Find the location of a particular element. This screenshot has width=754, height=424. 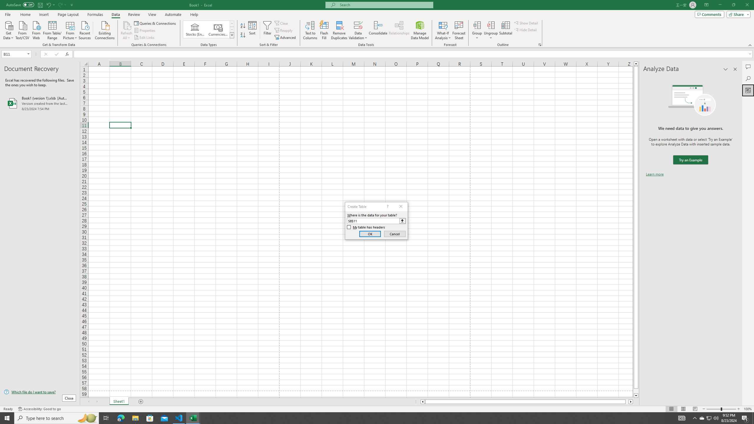

Book1 (version 1).xlsb  [AutoRecovered] is located at coordinates (40, 103).